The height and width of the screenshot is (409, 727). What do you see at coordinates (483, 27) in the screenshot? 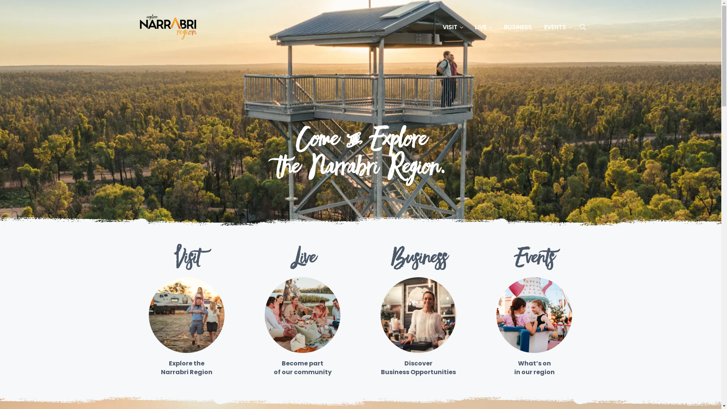
I see `LIVE` at bounding box center [483, 27].